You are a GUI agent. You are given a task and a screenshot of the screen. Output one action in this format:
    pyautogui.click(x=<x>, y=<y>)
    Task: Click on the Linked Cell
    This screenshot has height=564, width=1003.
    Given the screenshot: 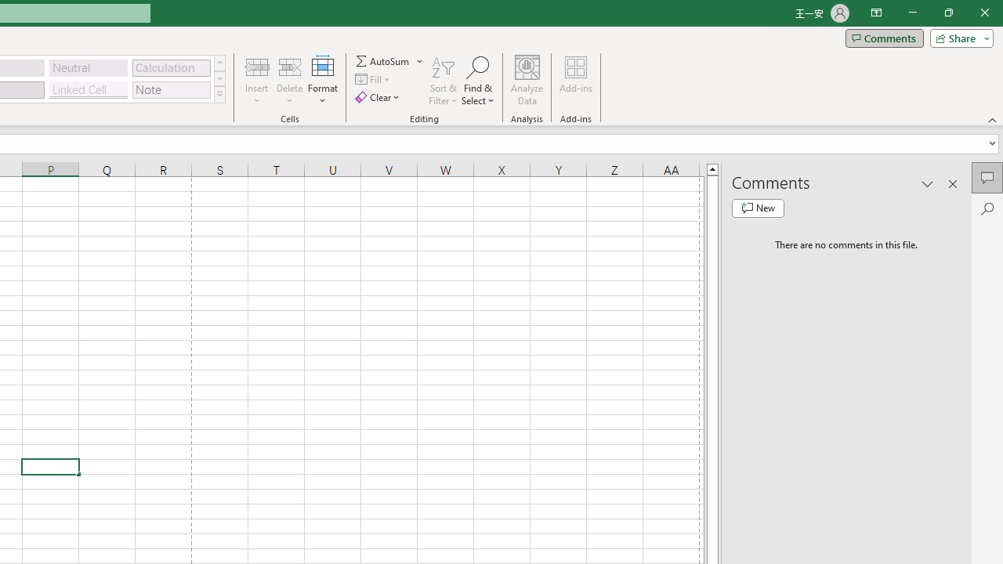 What is the action you would take?
    pyautogui.click(x=89, y=89)
    